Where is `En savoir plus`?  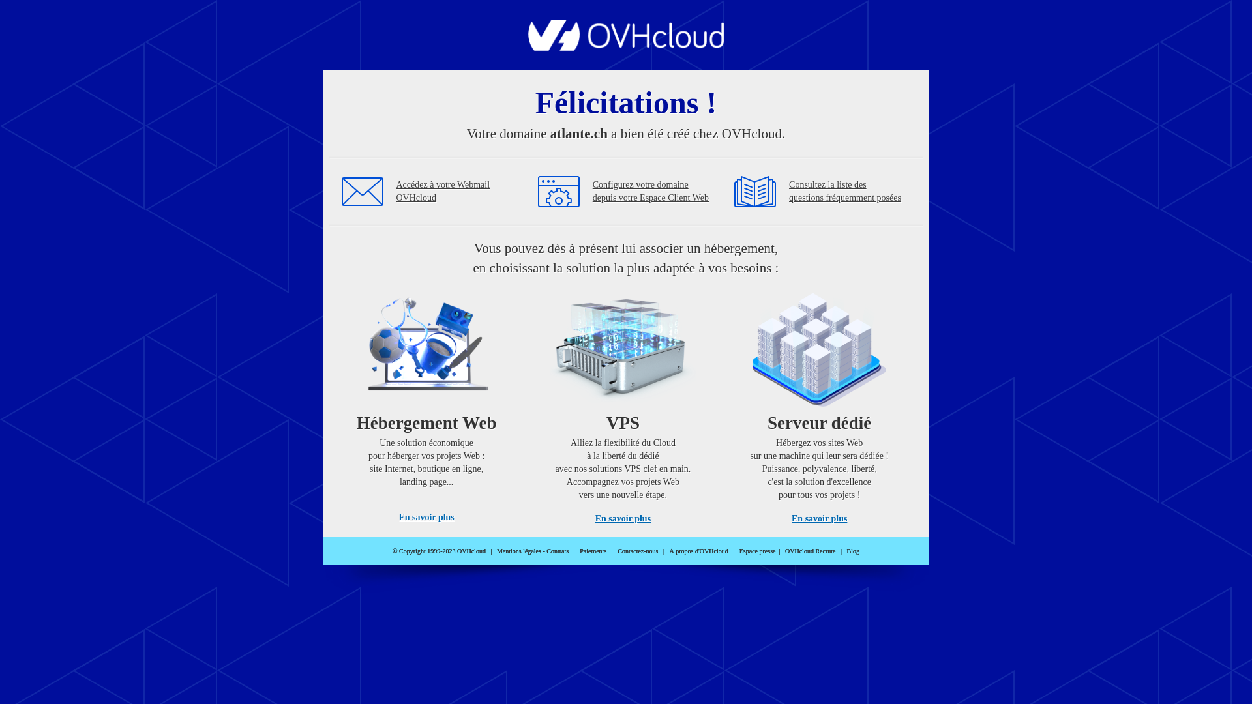
En savoir plus is located at coordinates (623, 519).